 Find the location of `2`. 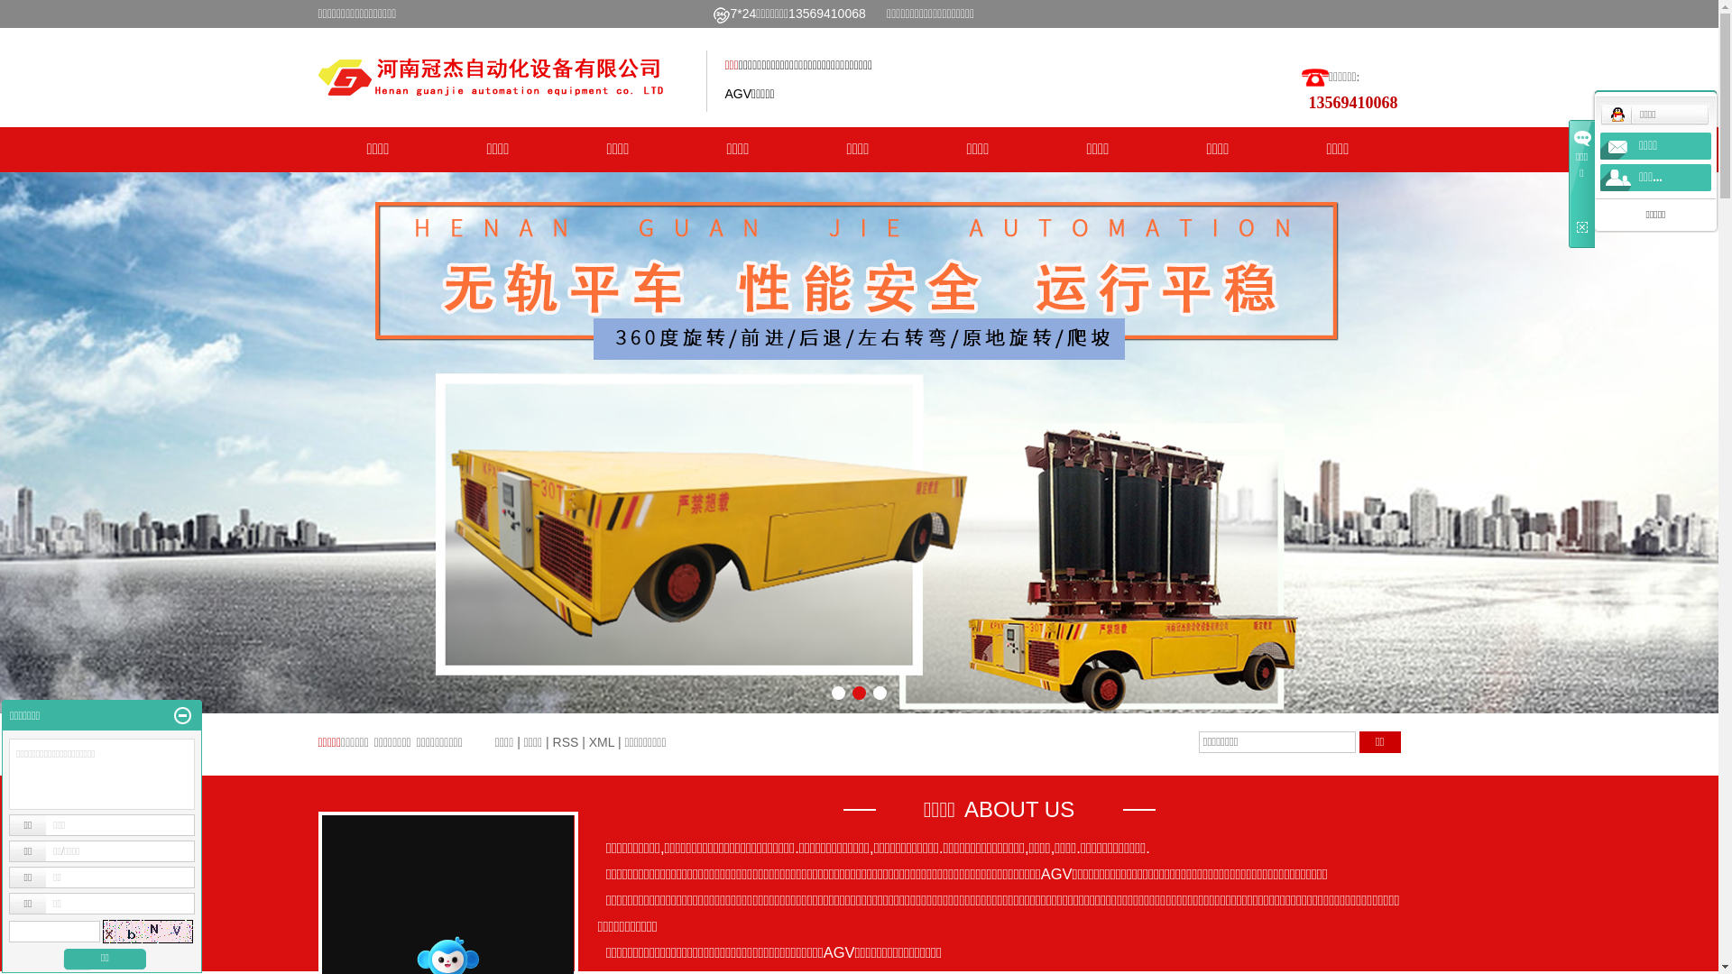

2 is located at coordinates (861, 694).